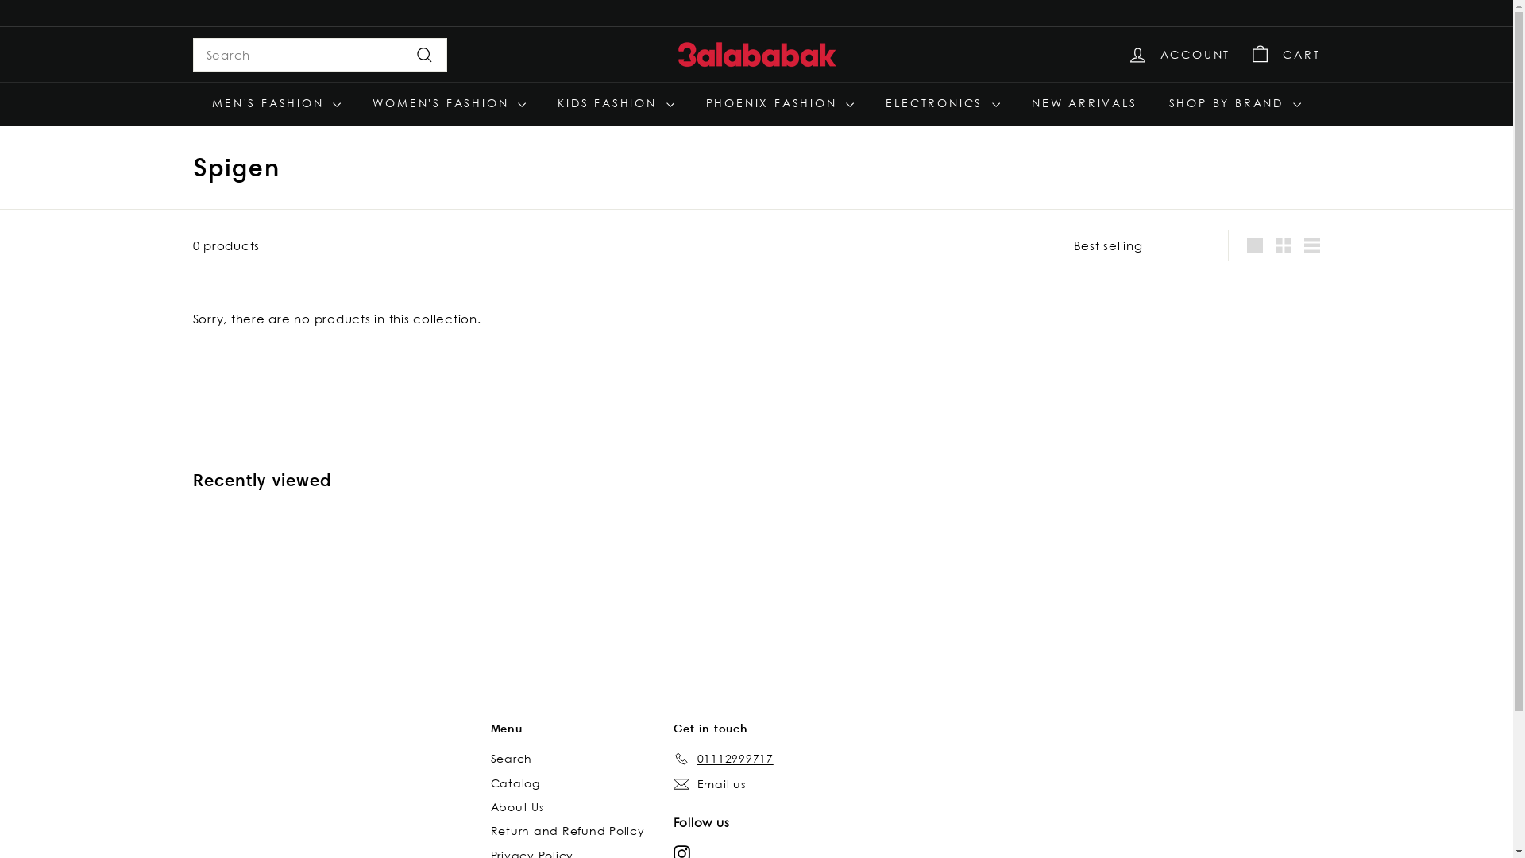 The width and height of the screenshot is (1525, 858). I want to click on Small, so click(1284, 245).